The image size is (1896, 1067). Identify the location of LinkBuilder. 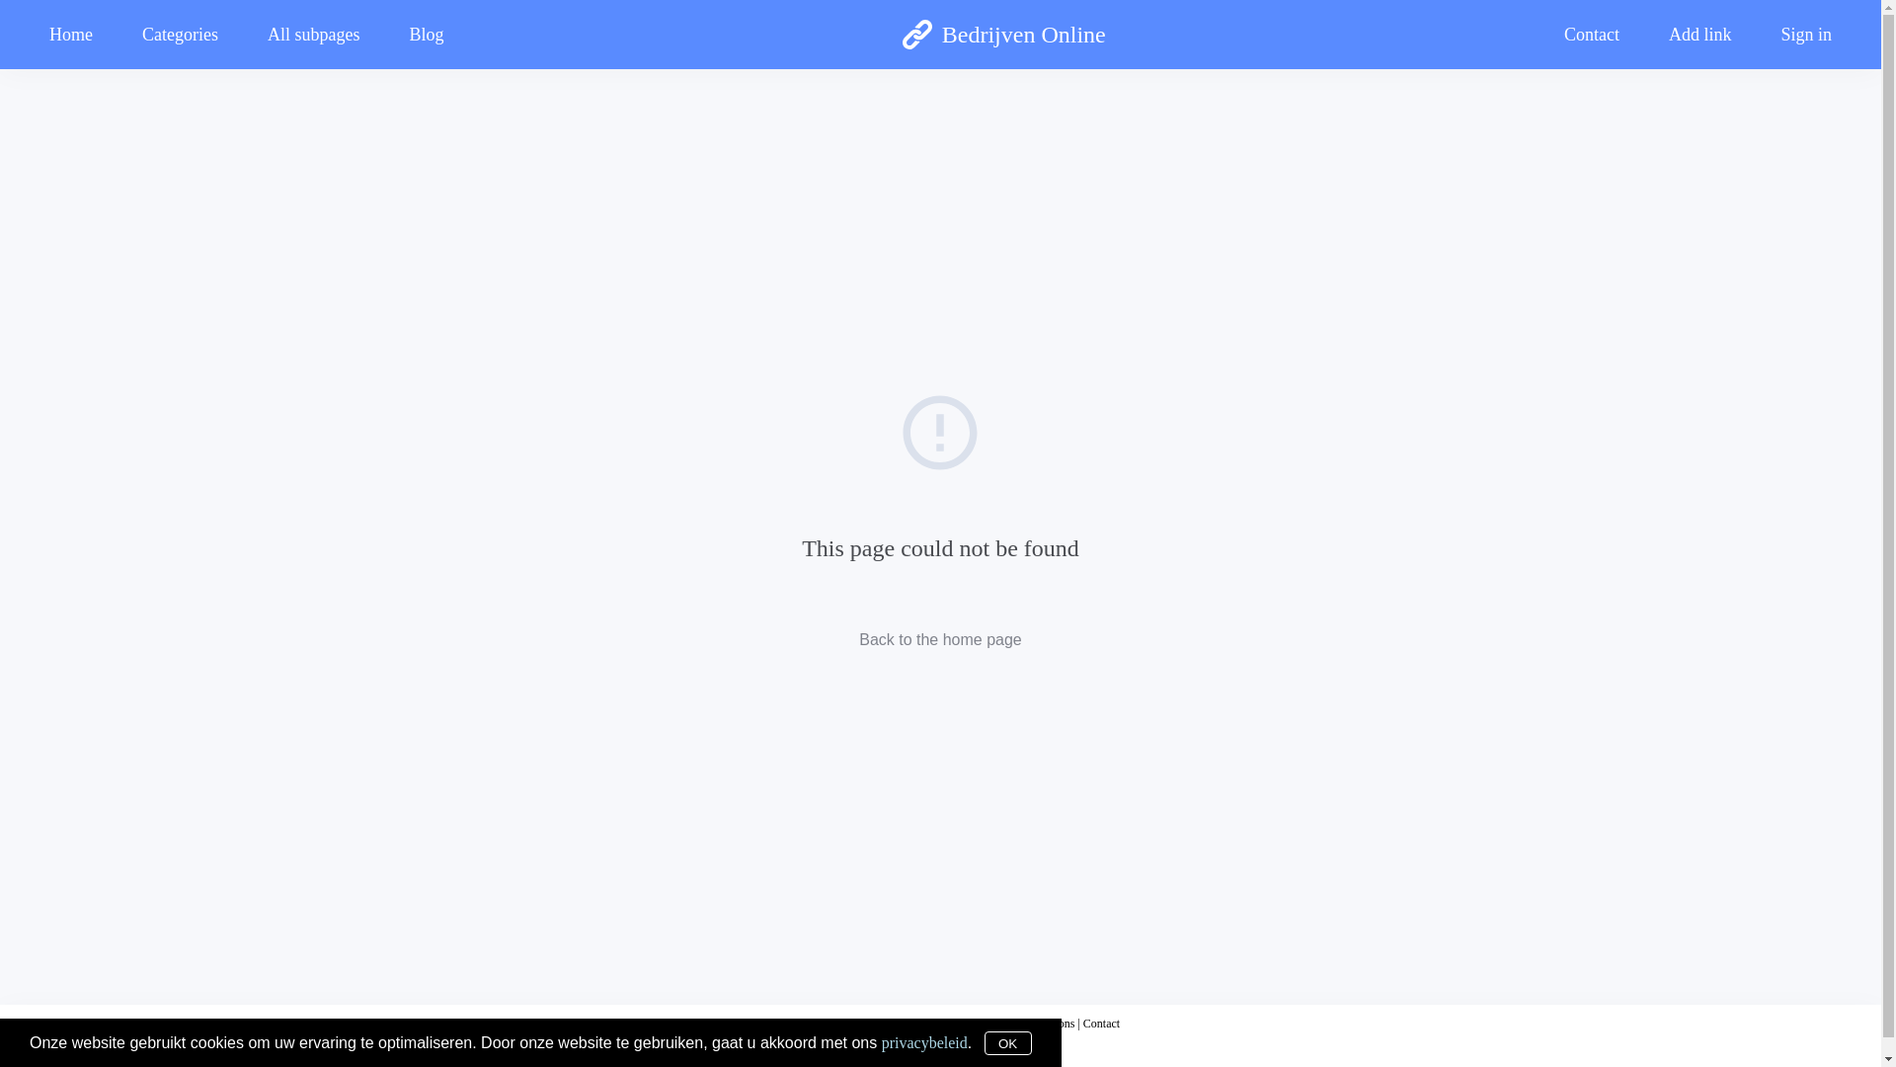
(93, 41).